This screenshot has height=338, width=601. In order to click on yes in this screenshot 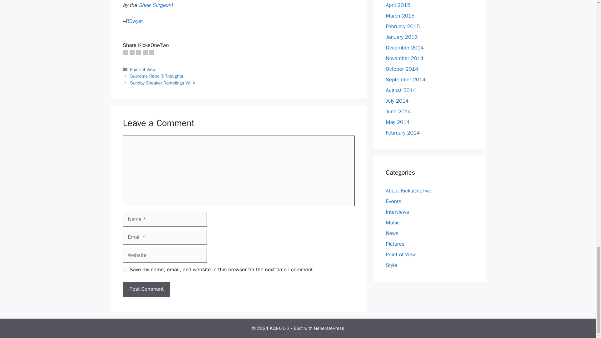, I will do `click(125, 270)`.